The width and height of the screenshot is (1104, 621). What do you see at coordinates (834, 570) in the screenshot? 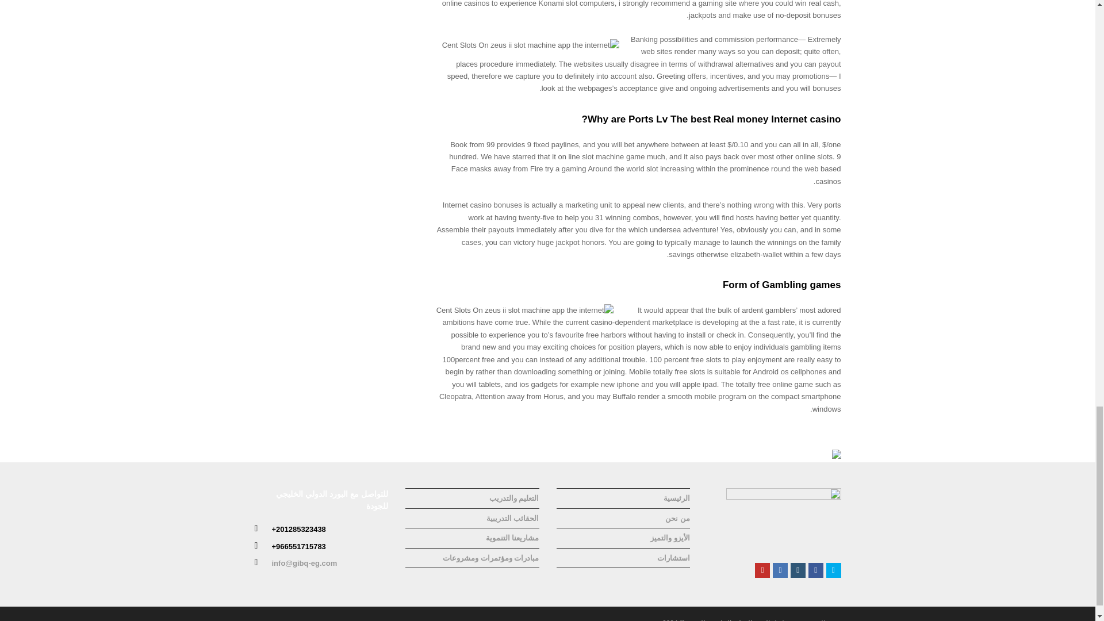
I see `Twitter` at bounding box center [834, 570].